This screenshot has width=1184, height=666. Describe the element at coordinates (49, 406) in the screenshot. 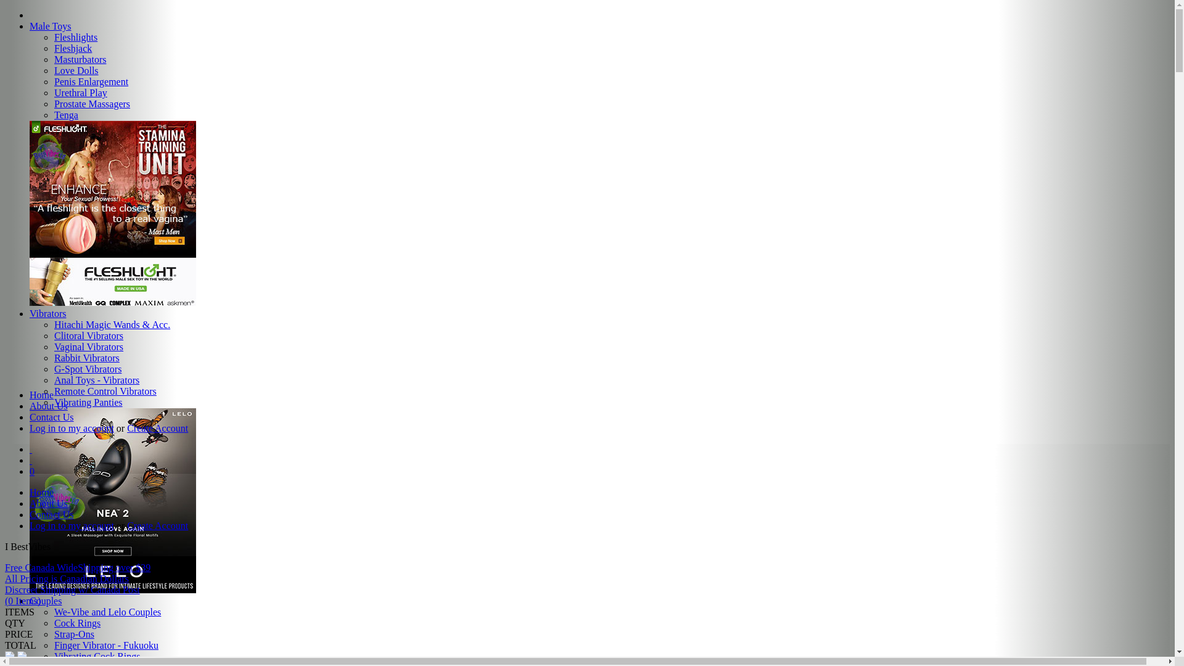

I see `About Us` at that location.